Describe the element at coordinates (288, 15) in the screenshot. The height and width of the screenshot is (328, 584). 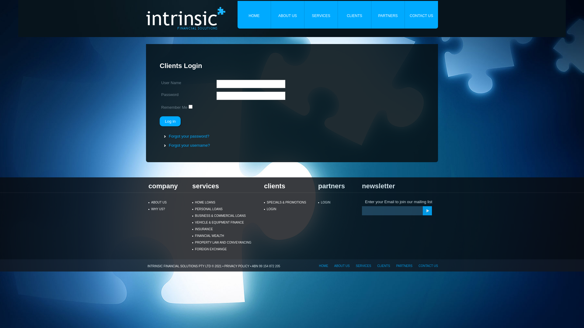
I see `ABOUT US` at that location.